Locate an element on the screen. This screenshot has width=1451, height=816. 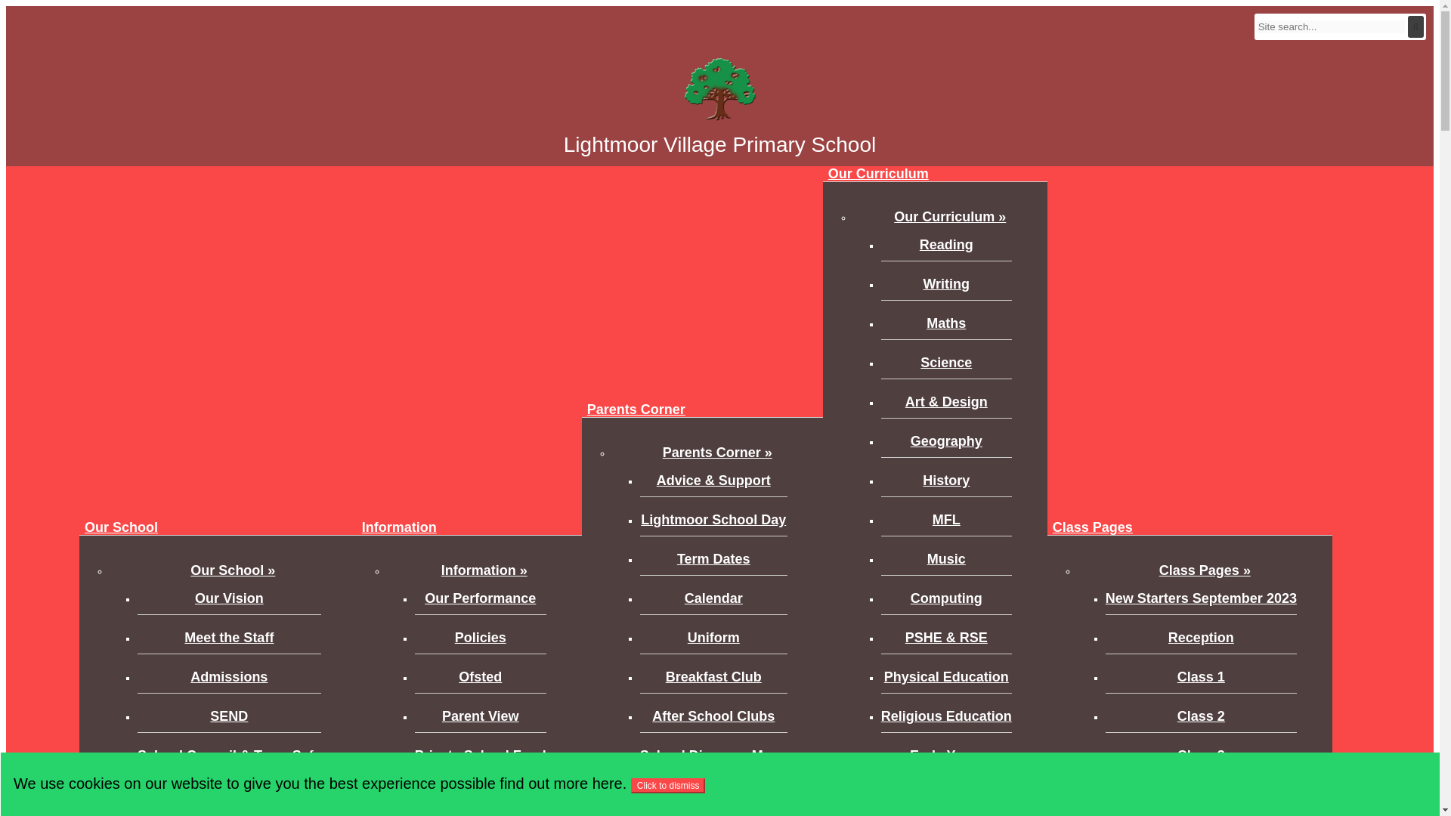
School Dinners - Menu is located at coordinates (713, 760).